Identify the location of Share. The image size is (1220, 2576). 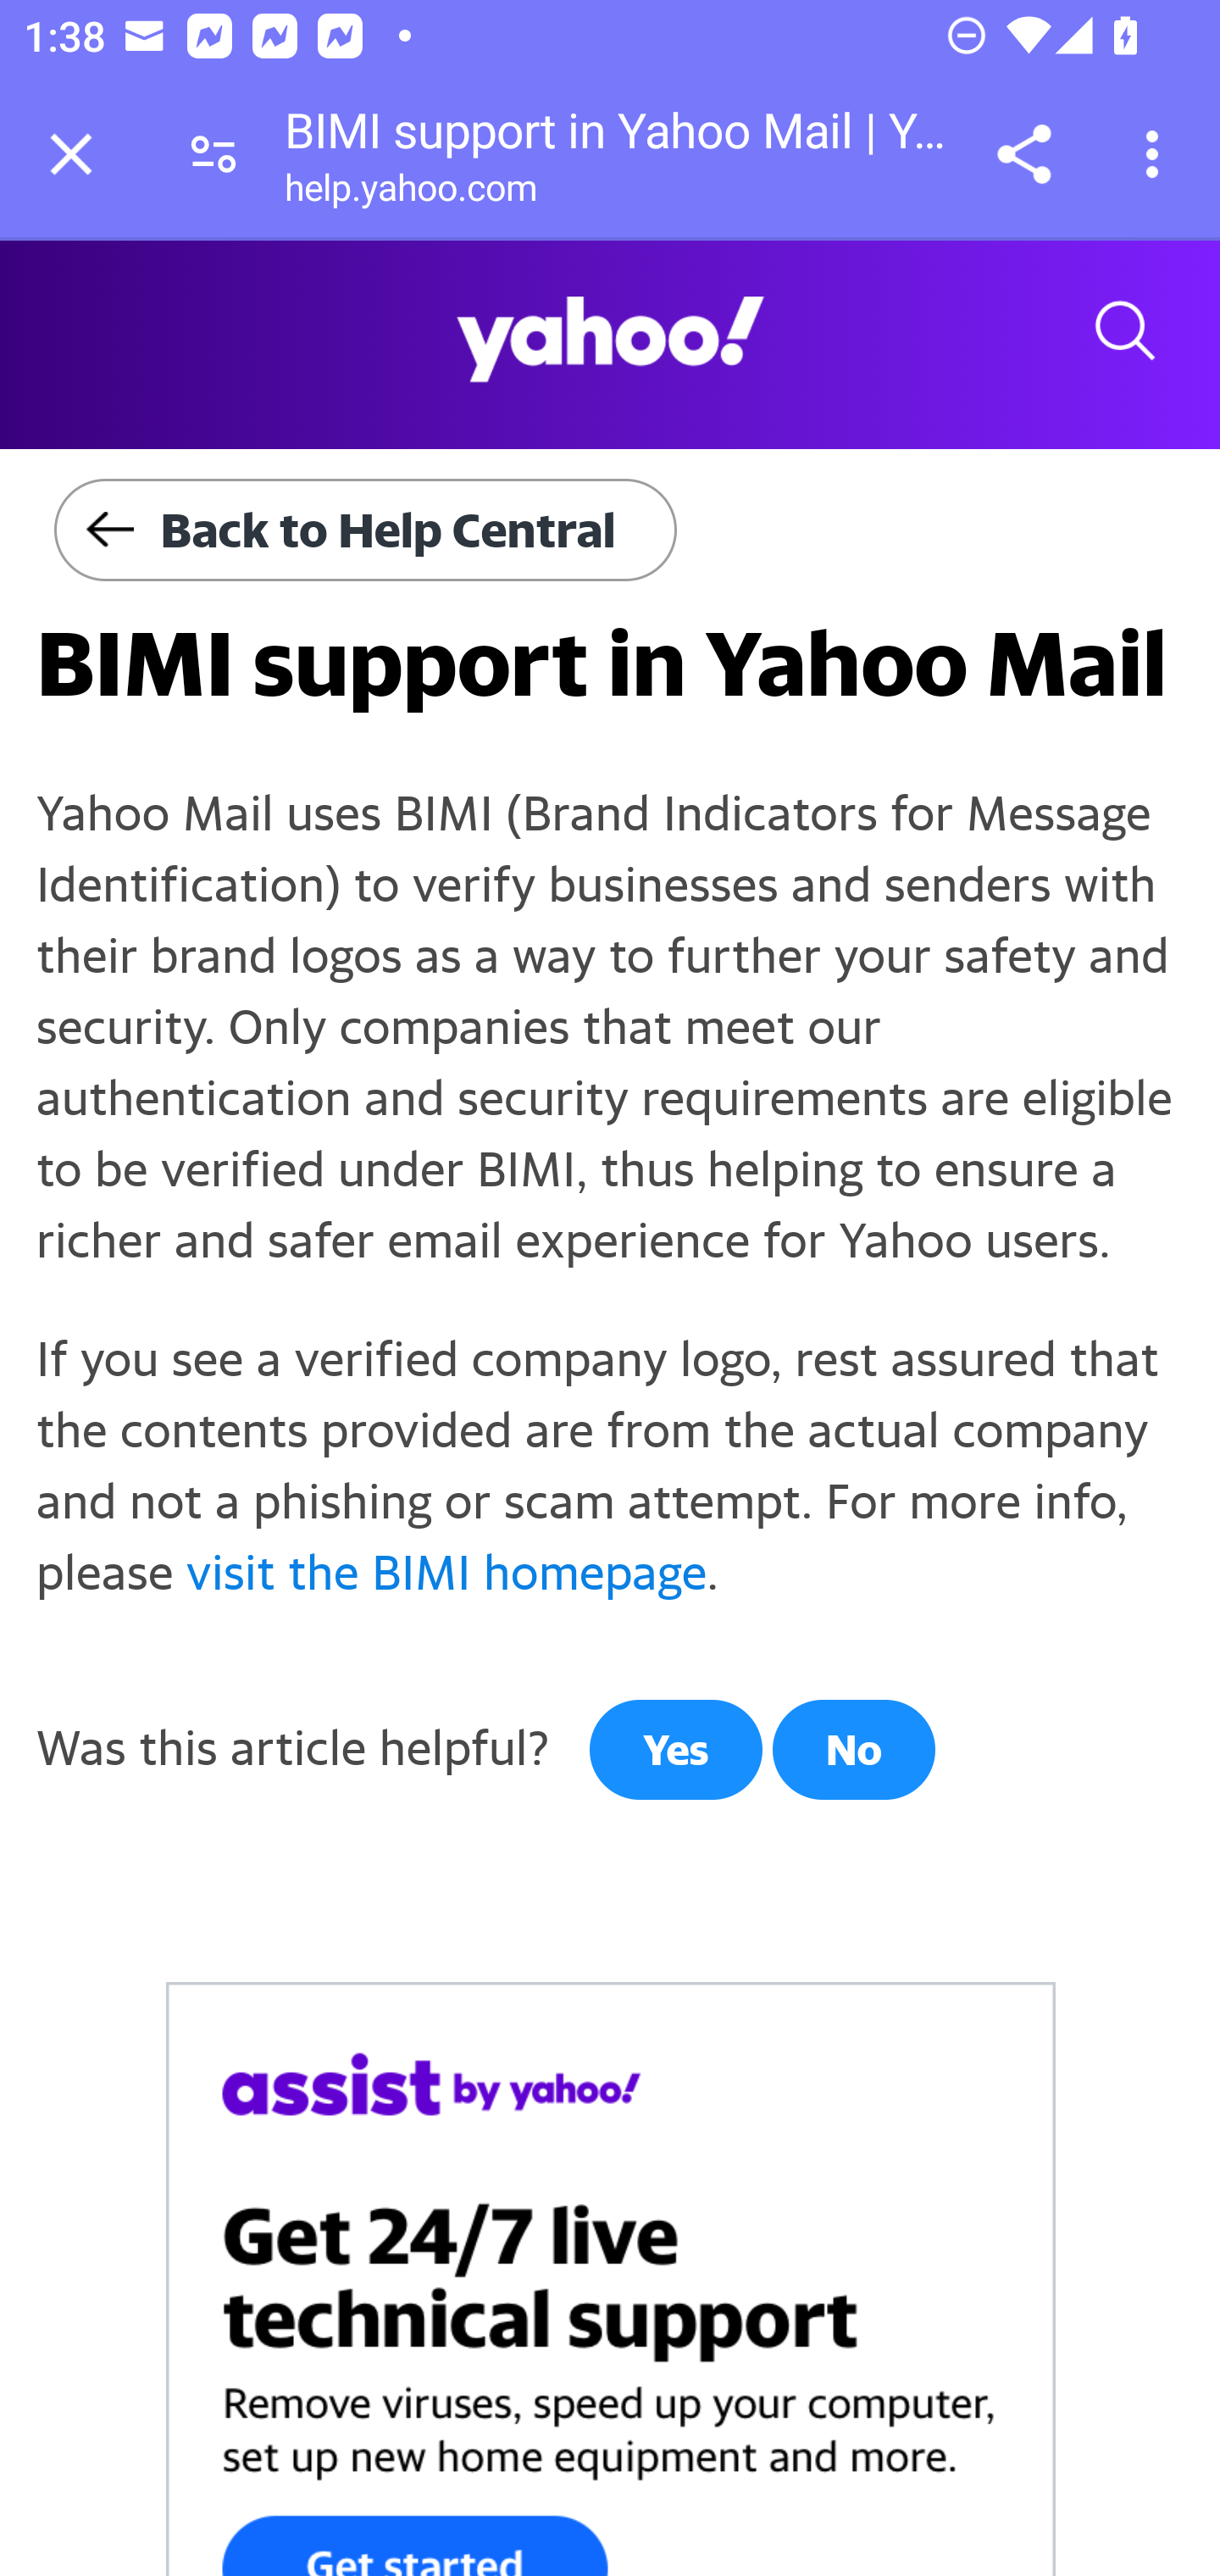
(1023, 154).